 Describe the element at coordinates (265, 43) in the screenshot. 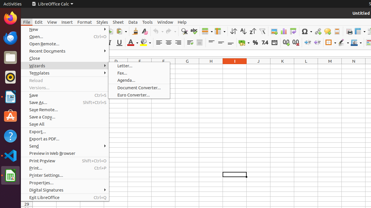

I see `Number` at that location.